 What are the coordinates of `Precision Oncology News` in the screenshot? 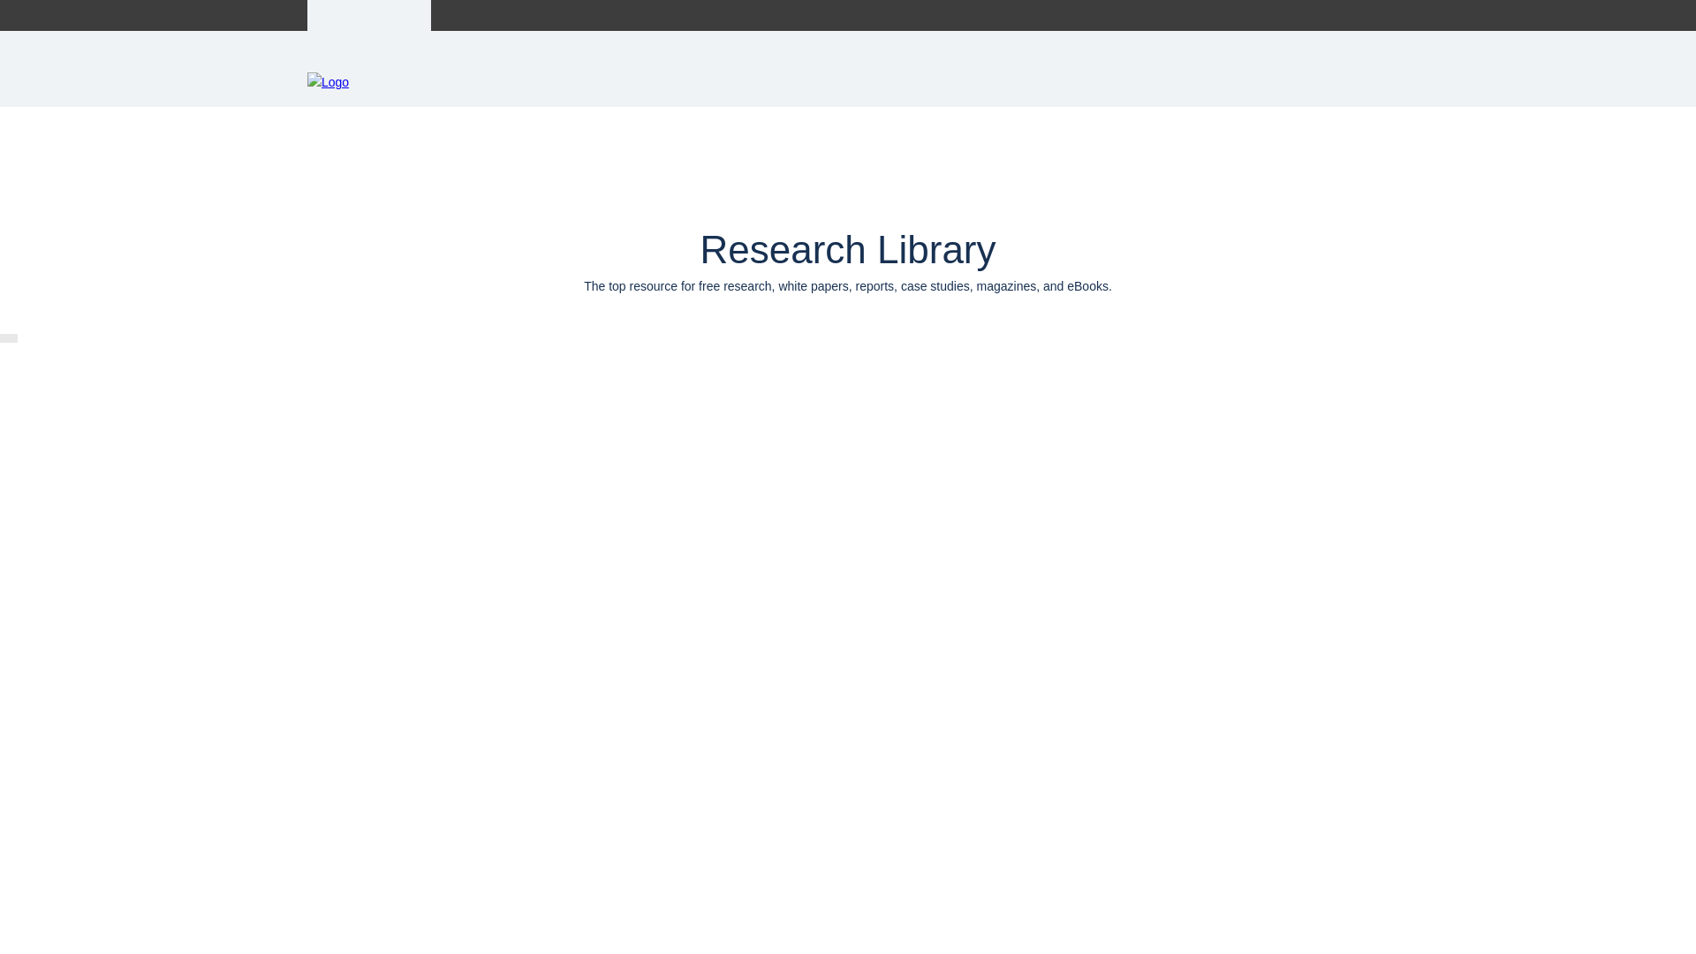 It's located at (588, 15).